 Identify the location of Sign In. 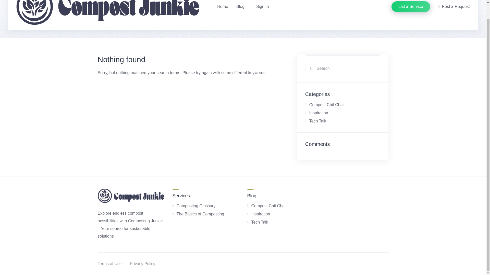
(261, 7).